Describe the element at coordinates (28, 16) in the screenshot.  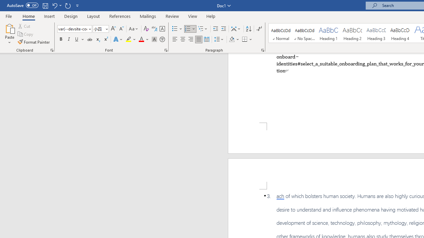
I see `Home` at that location.